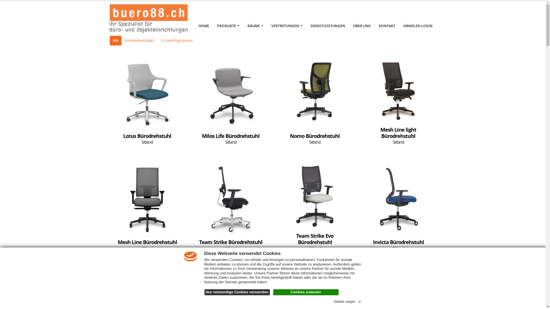  Describe the element at coordinates (328, 20) in the screenshot. I see `DIENSTLEISTUNGEN` at that location.